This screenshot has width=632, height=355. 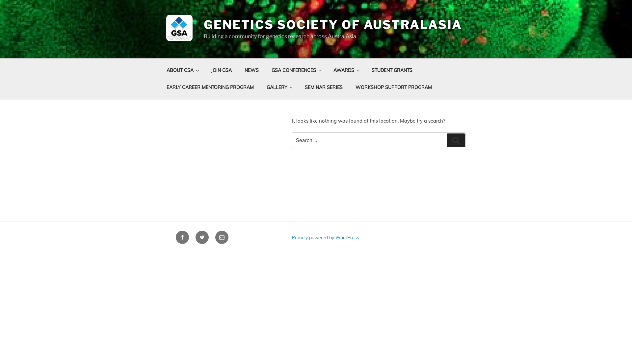 I want to click on SEMINAR SERIES, so click(x=324, y=87).